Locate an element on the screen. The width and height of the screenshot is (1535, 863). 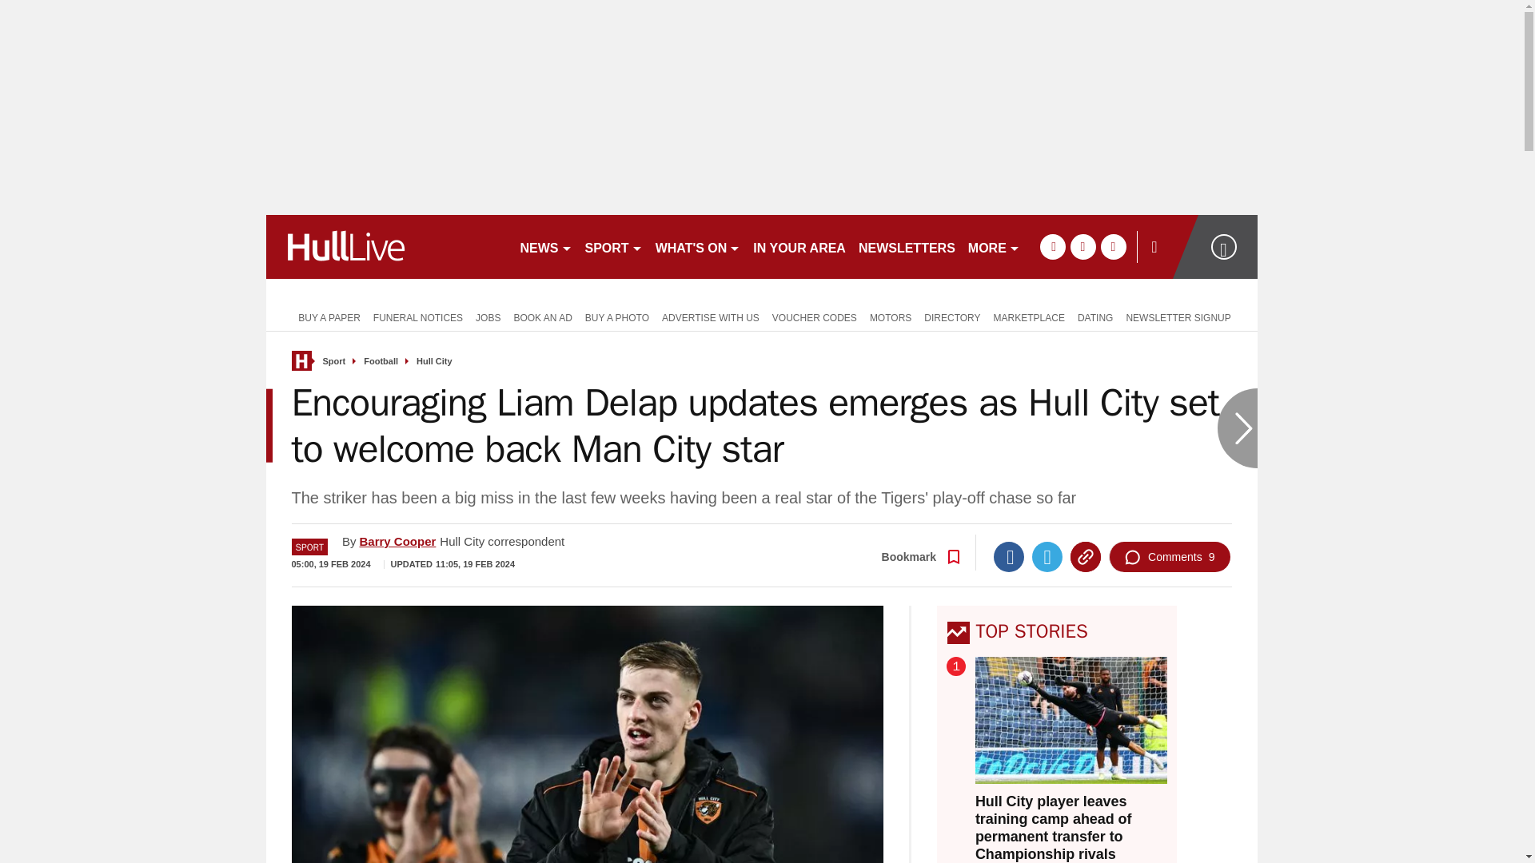
NEWS is located at coordinates (545, 246).